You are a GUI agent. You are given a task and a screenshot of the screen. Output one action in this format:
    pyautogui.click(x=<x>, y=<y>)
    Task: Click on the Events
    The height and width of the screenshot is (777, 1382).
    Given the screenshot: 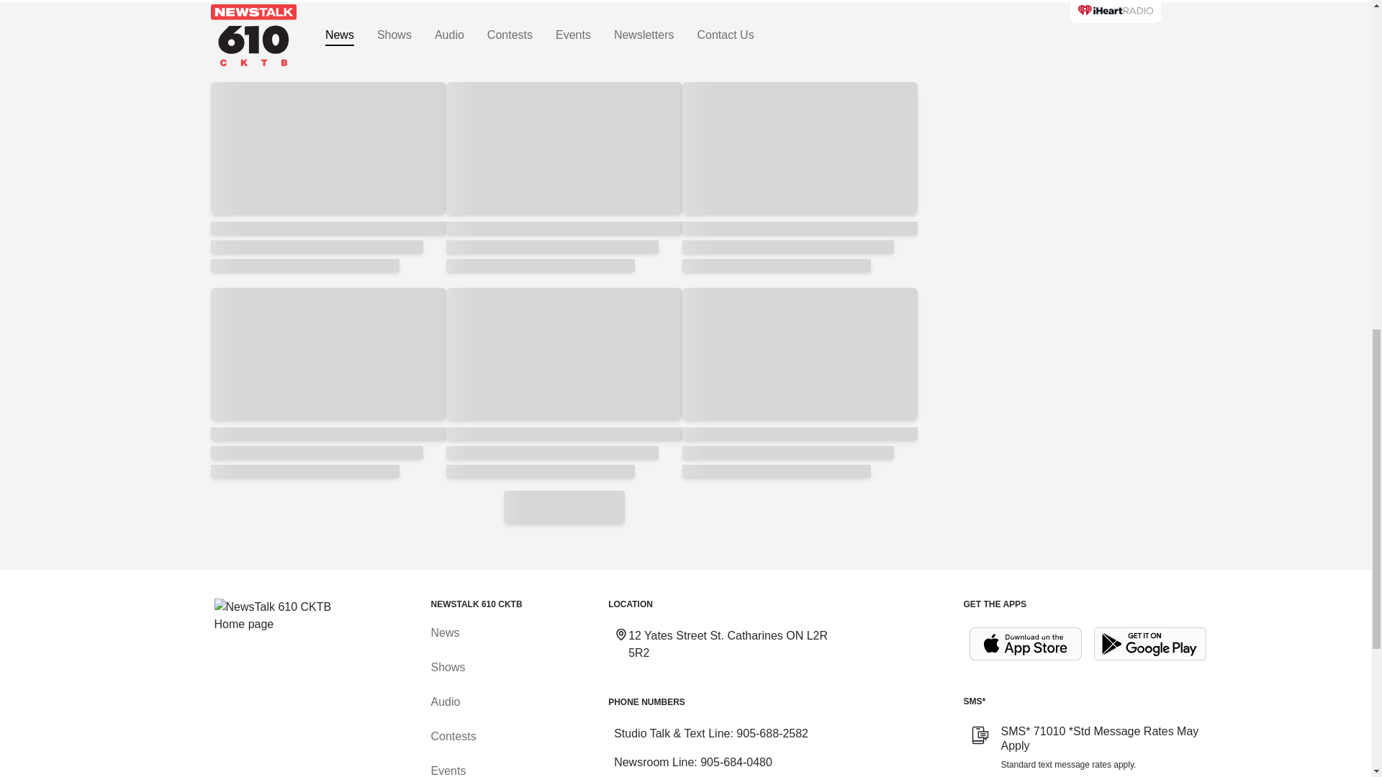 What is the action you would take?
    pyautogui.click(x=448, y=771)
    